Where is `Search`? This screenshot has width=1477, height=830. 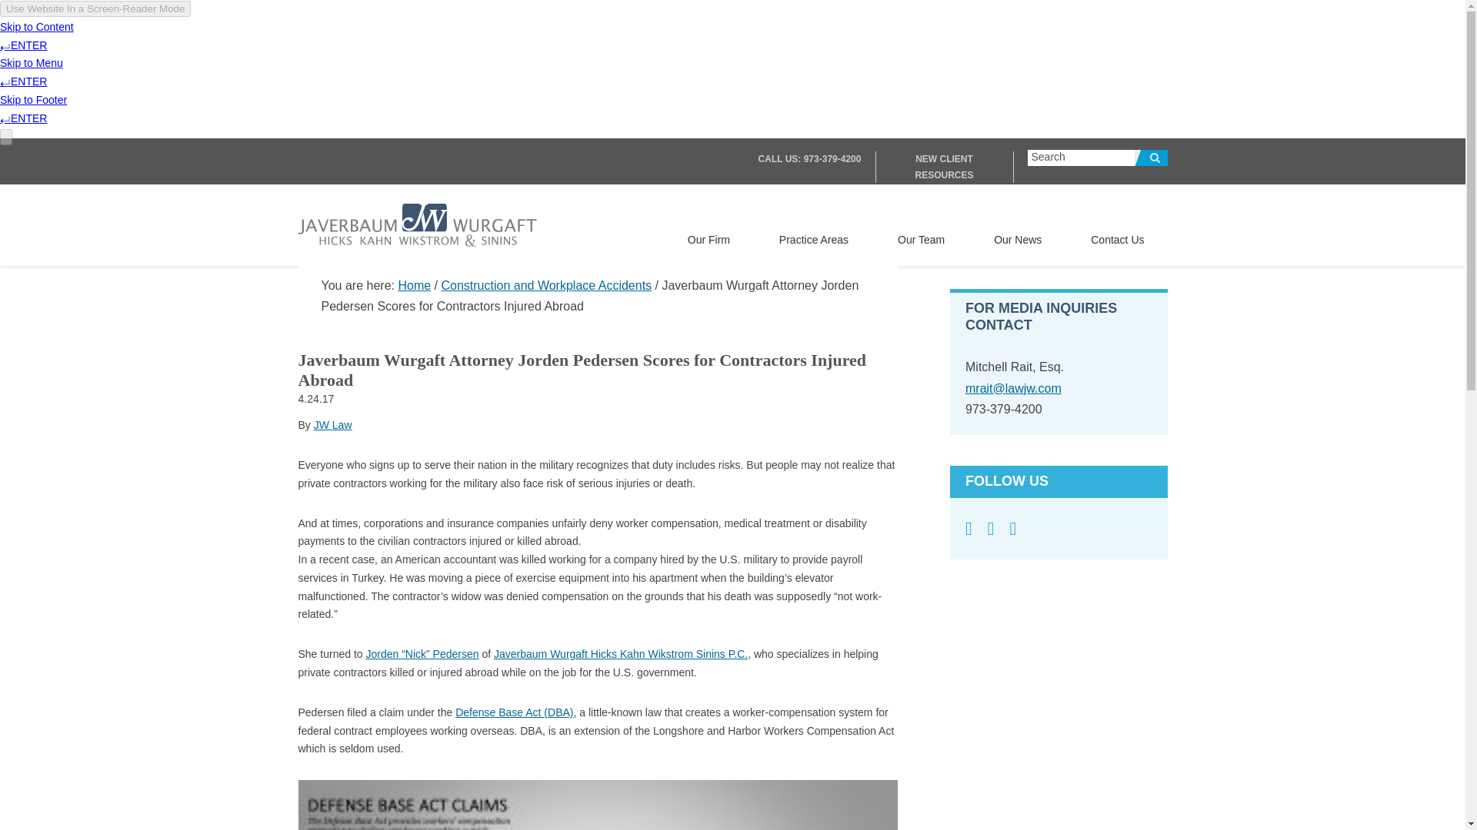
Search is located at coordinates (1150, 158).